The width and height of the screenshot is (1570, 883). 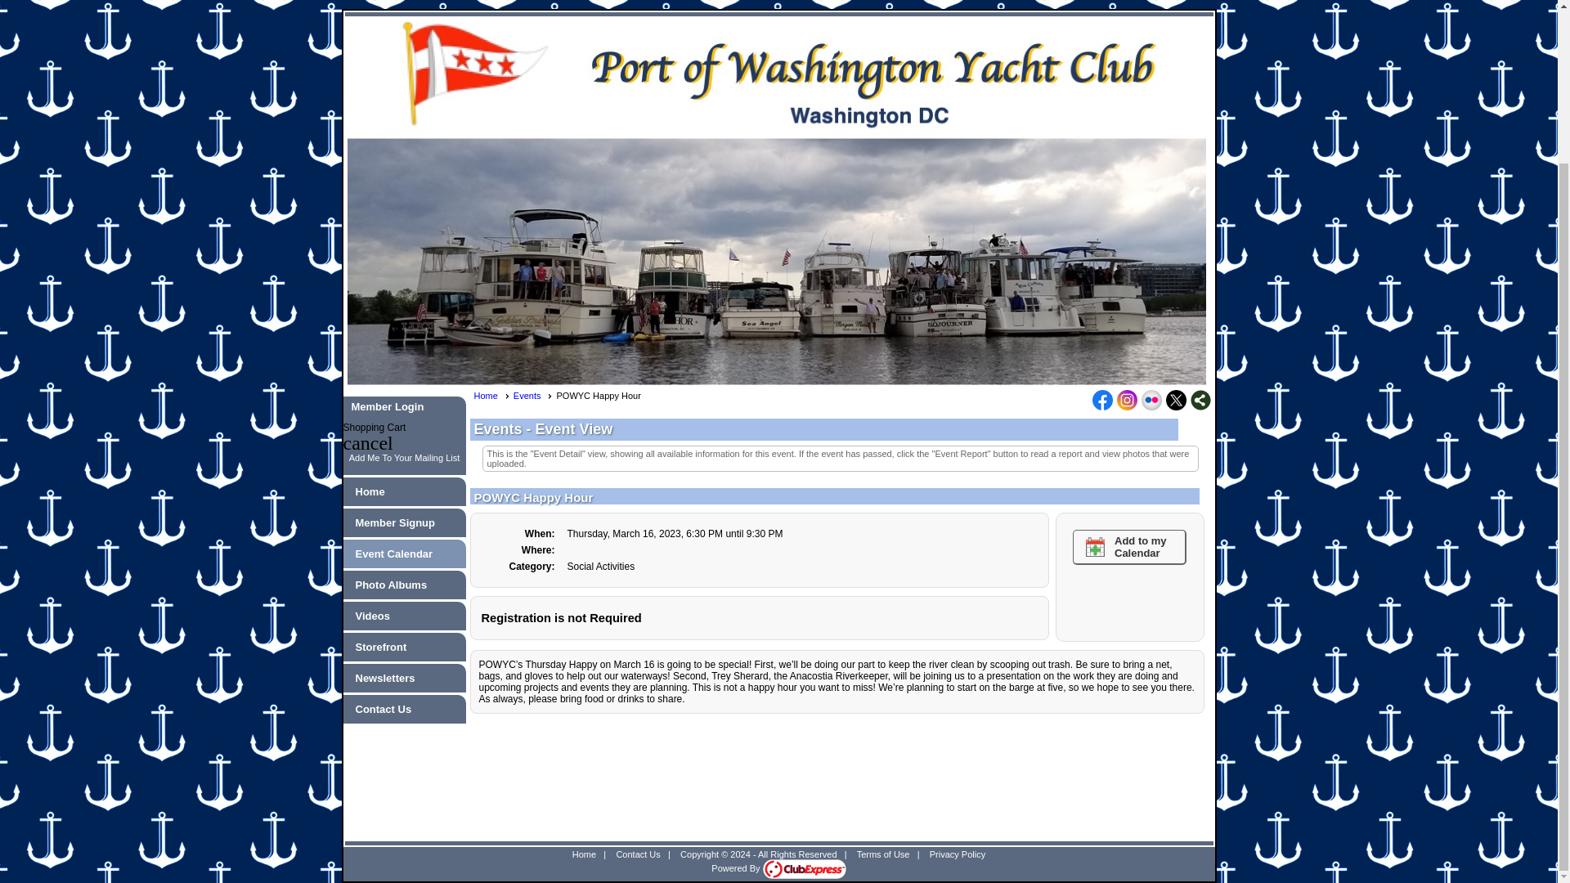 I want to click on Newsletters, so click(x=404, y=678).